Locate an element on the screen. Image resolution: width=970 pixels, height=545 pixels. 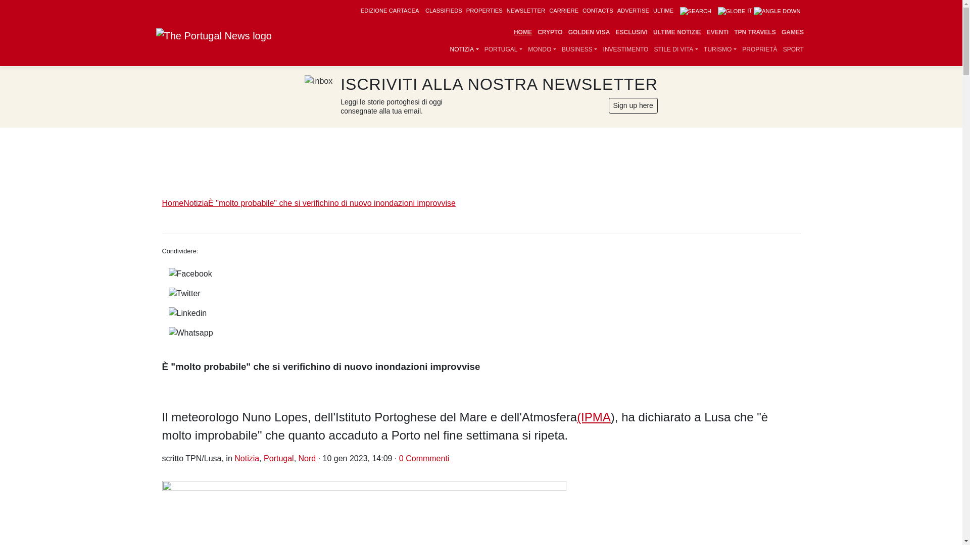
EDIZIONE CARTACEA is located at coordinates (390, 11).